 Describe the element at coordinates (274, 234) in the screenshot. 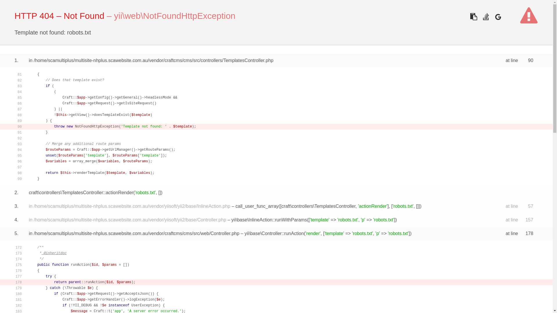

I see `yii\base\Controller::runAction` at that location.